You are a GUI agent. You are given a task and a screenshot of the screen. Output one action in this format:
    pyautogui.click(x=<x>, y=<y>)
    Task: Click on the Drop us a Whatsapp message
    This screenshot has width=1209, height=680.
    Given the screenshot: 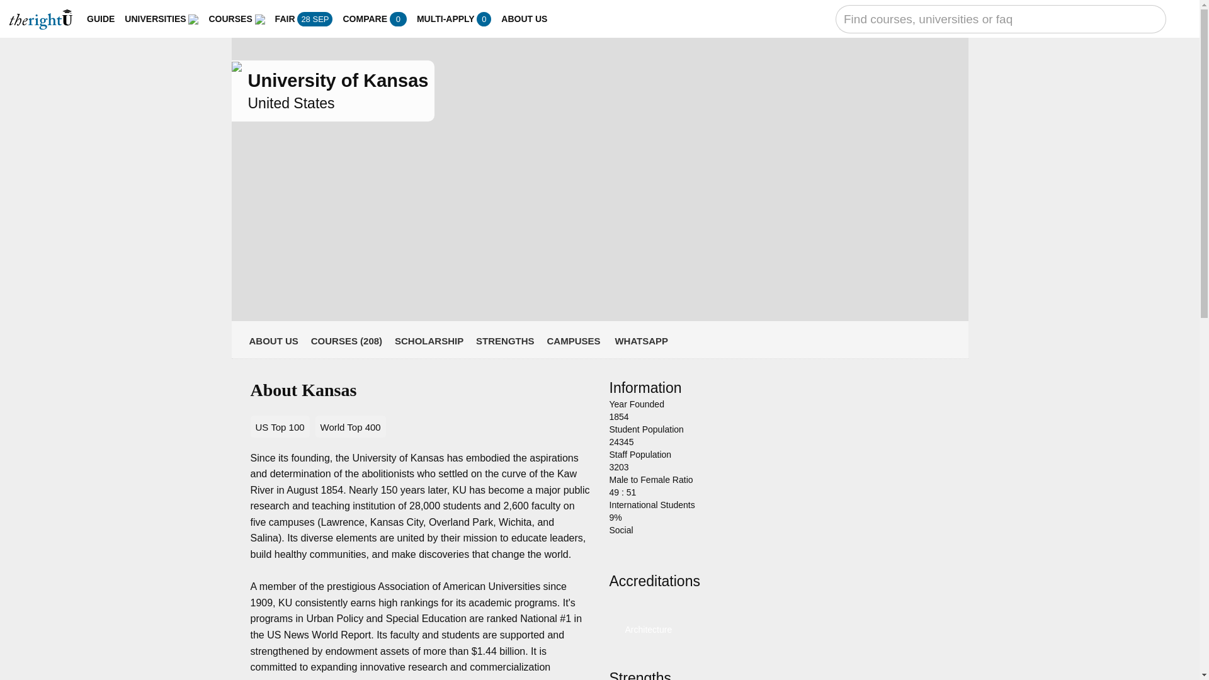 What is the action you would take?
    pyautogui.click(x=640, y=341)
    